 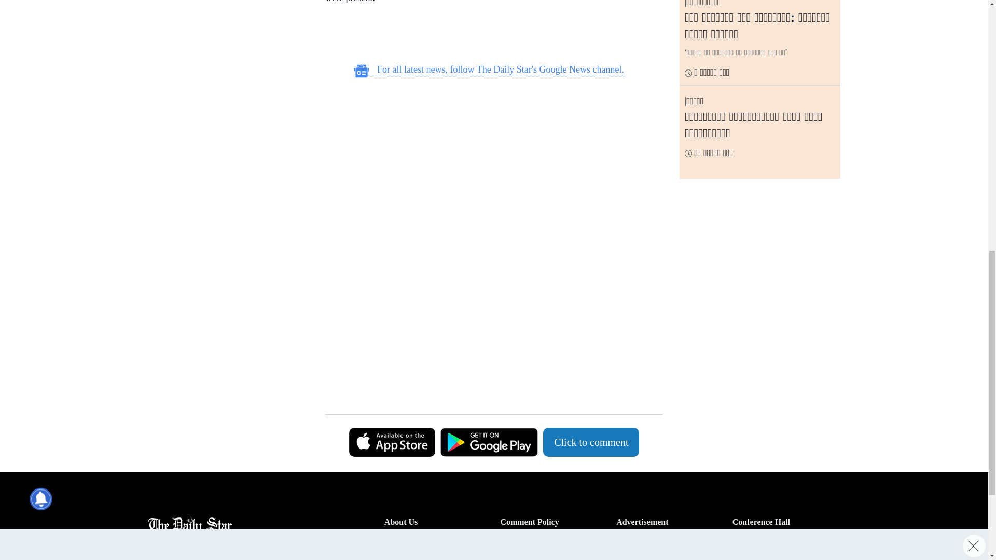 What do you see at coordinates (489, 35) in the screenshot?
I see `3rd party ad content` at bounding box center [489, 35].